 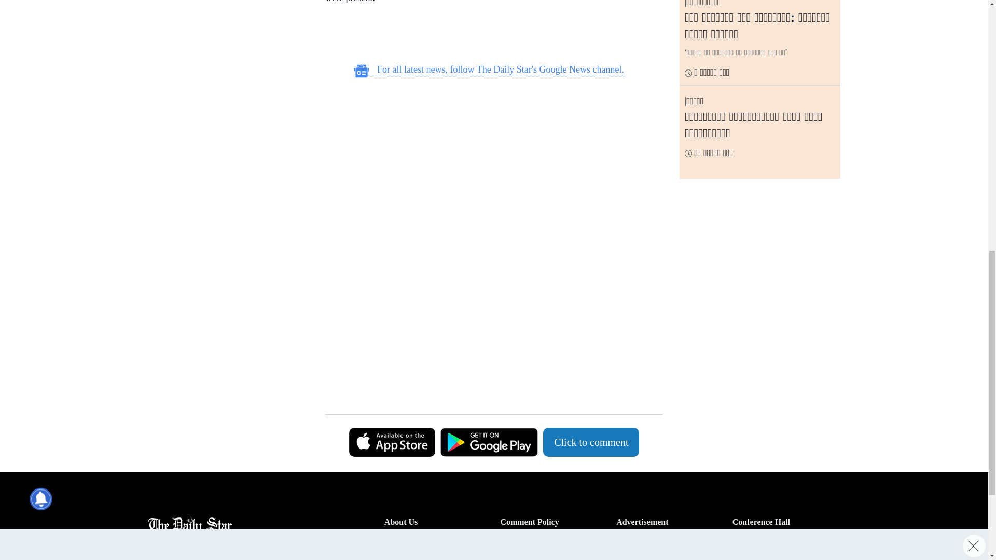 What do you see at coordinates (489, 35) in the screenshot?
I see `3rd party ad content` at bounding box center [489, 35].